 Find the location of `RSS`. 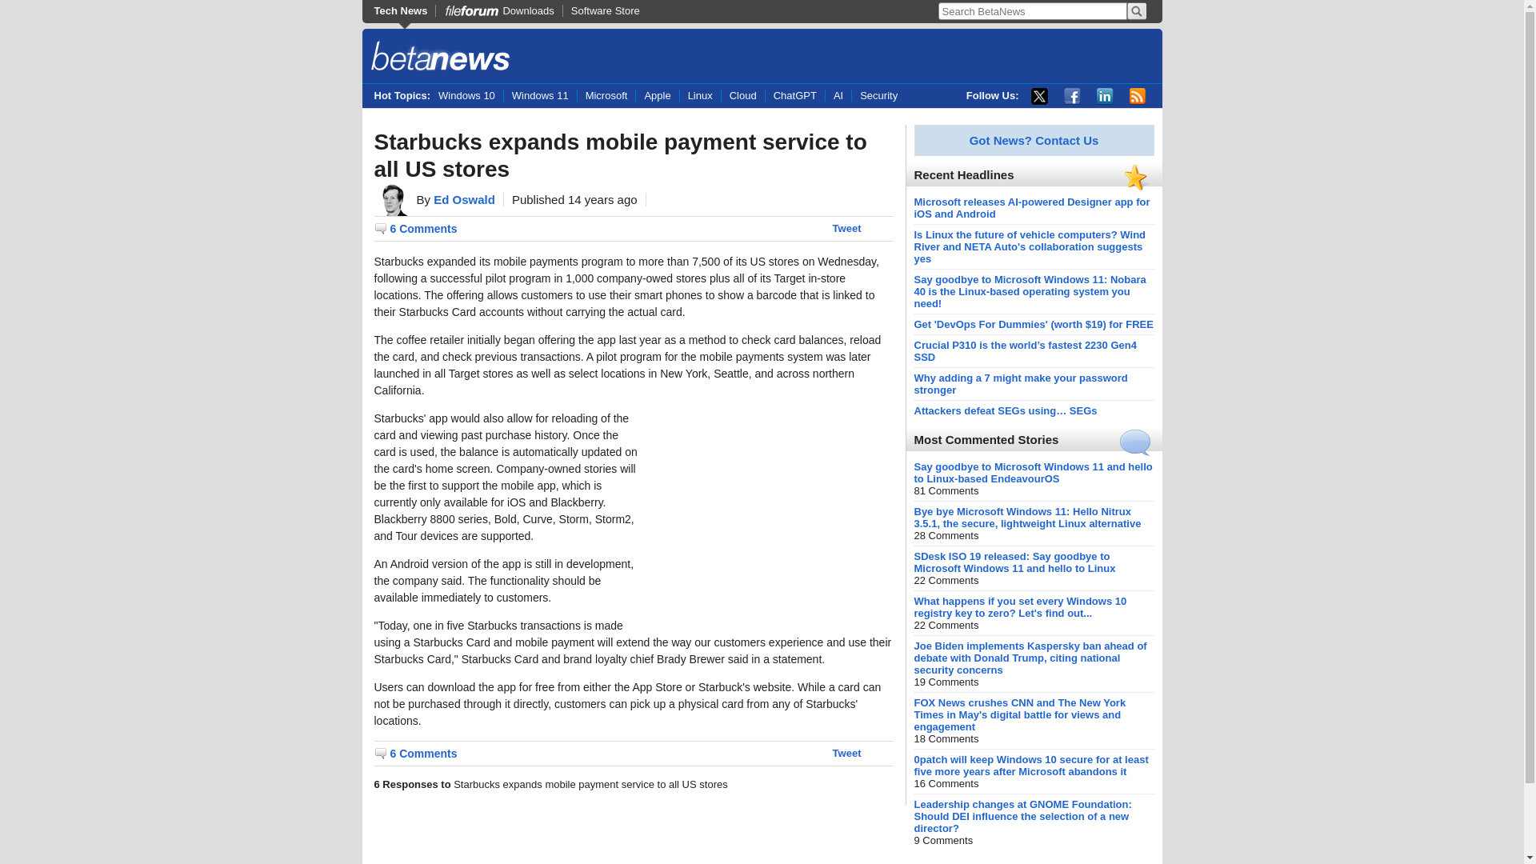

RSS is located at coordinates (1138, 96).